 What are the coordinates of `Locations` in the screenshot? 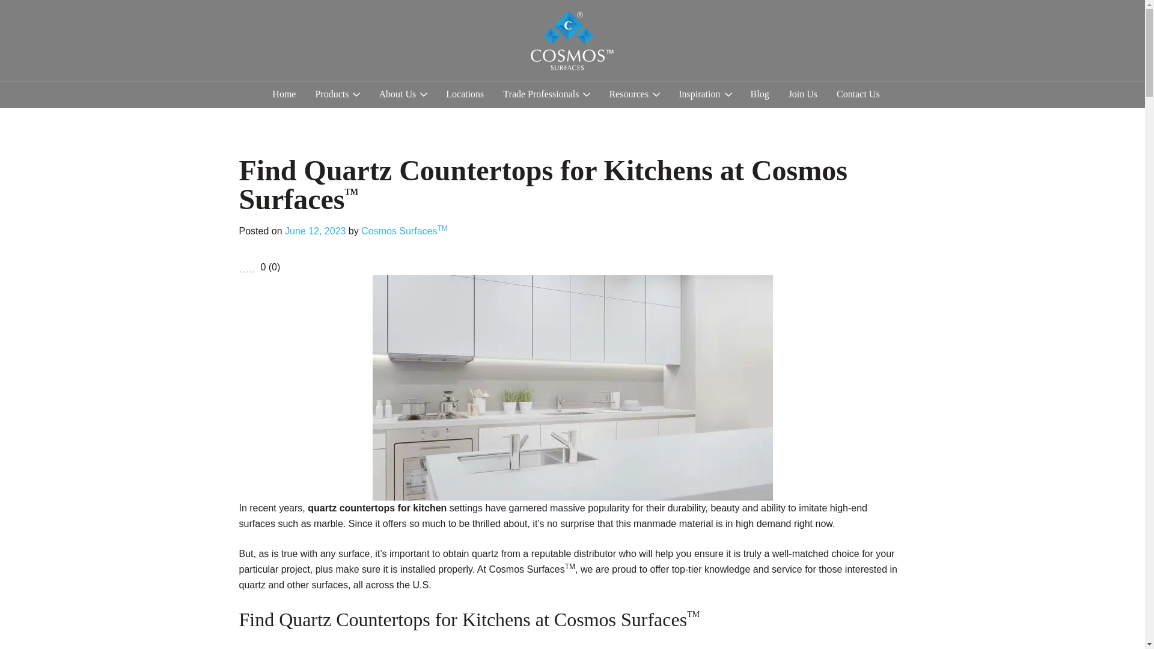 It's located at (464, 94).